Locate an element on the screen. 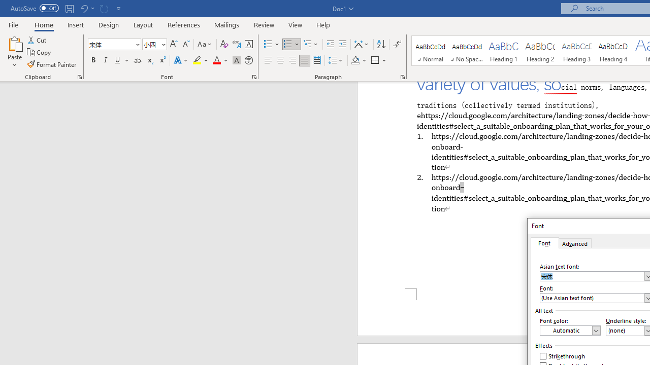 The height and width of the screenshot is (365, 650). Font Color Automatic is located at coordinates (216, 61).